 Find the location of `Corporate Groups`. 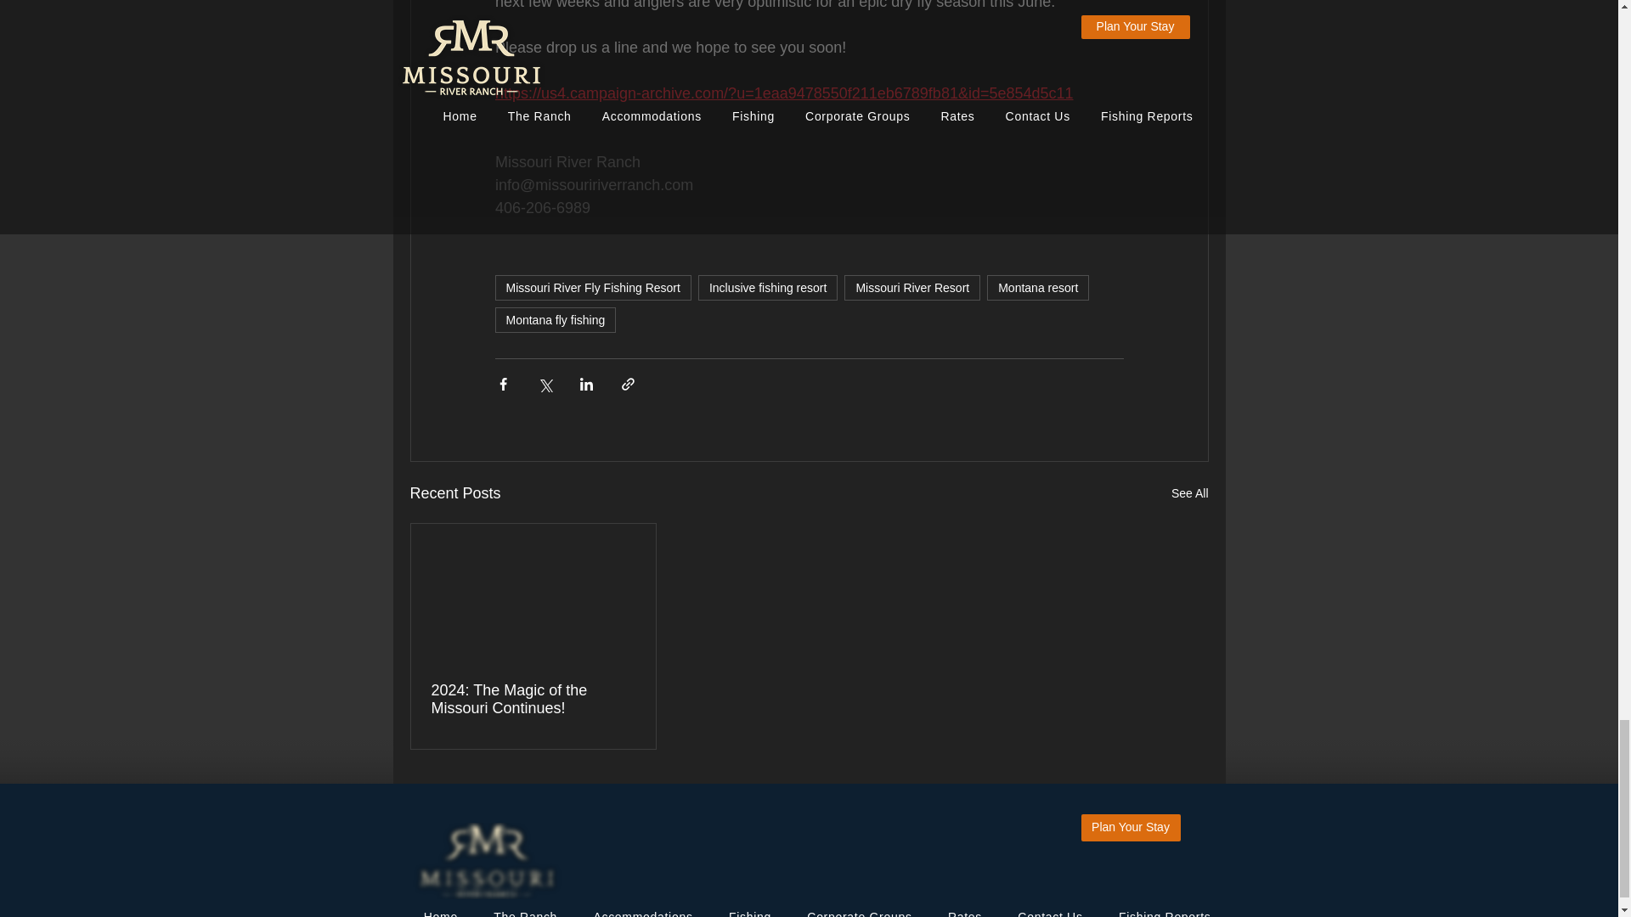

Corporate Groups is located at coordinates (853, 912).